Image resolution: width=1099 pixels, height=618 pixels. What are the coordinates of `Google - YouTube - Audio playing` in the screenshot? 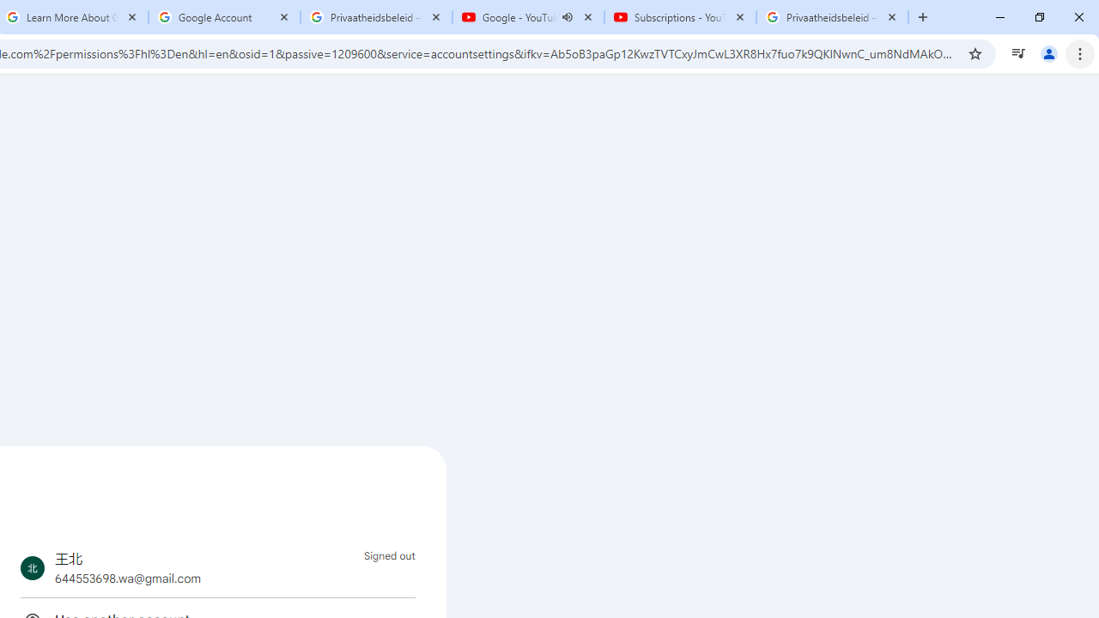 It's located at (528, 17).